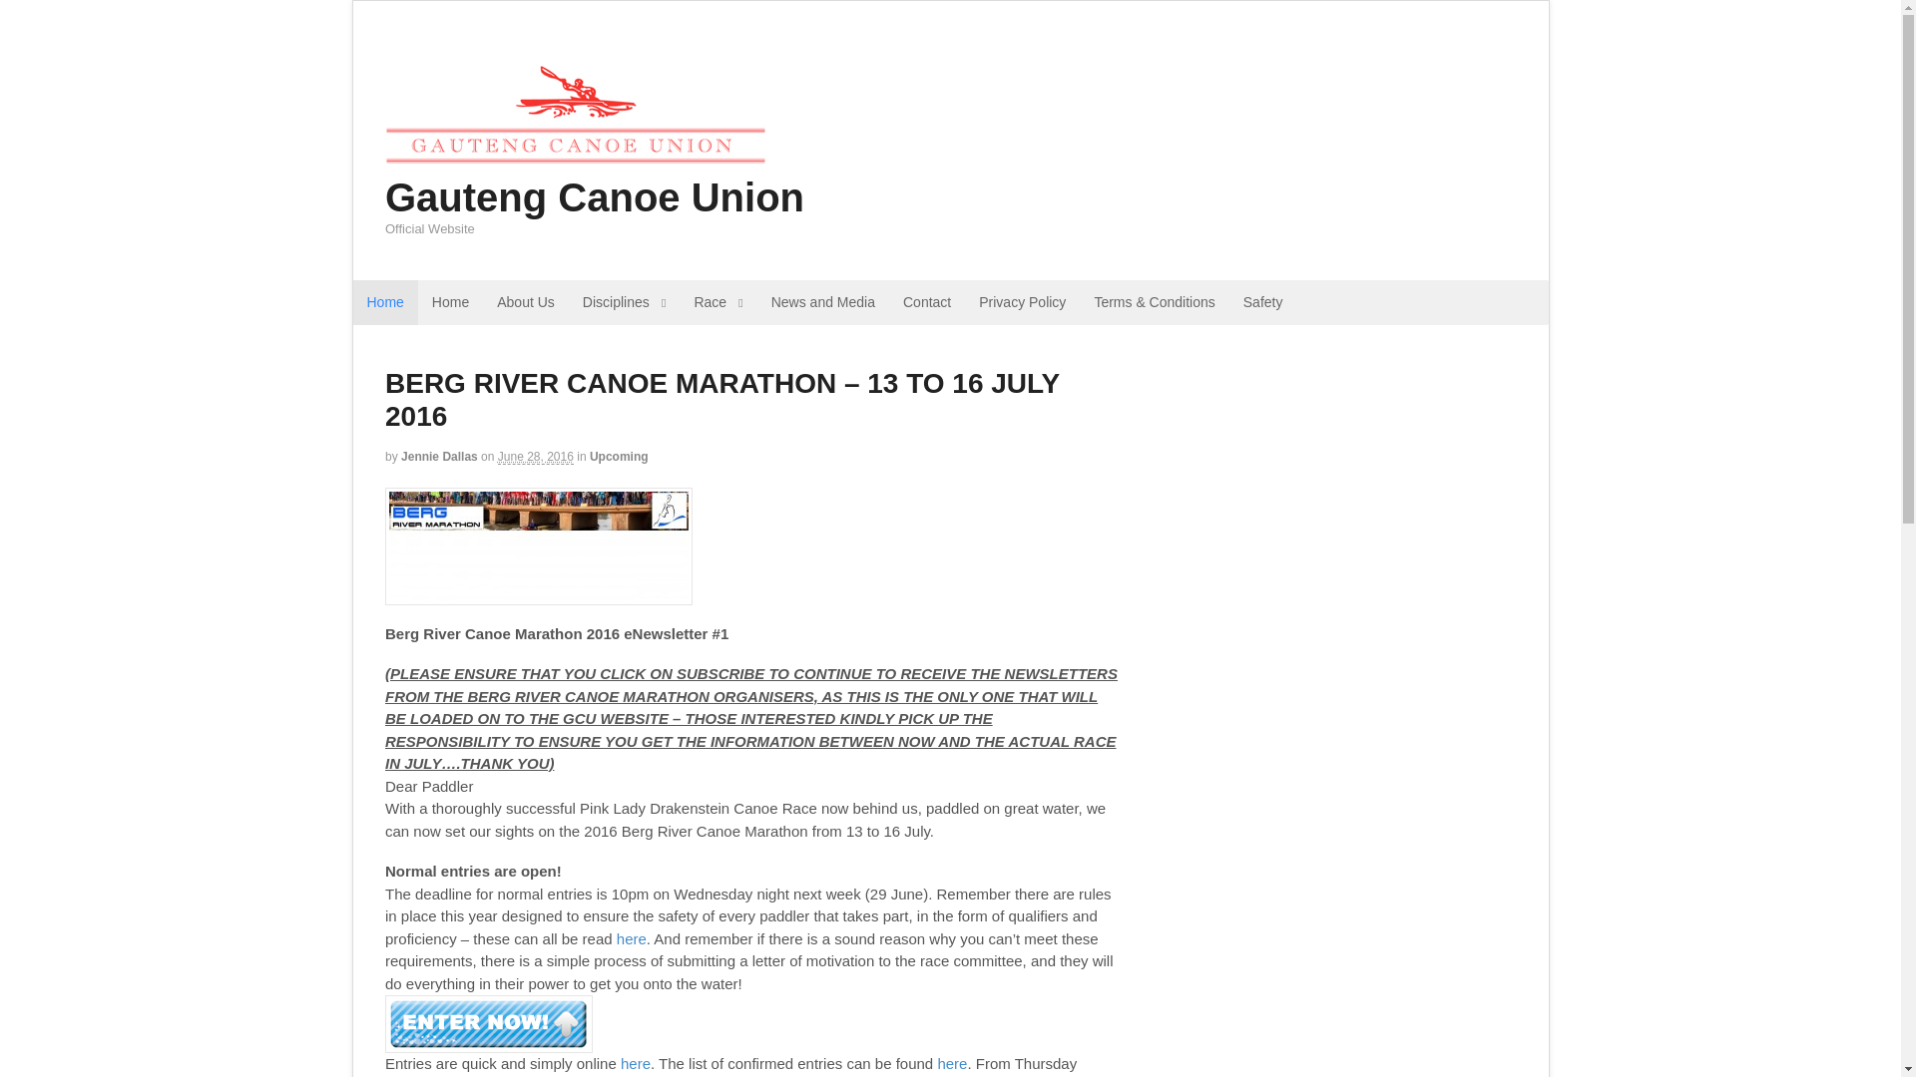 The height and width of the screenshot is (1077, 1916). I want to click on About Us, so click(525, 302).